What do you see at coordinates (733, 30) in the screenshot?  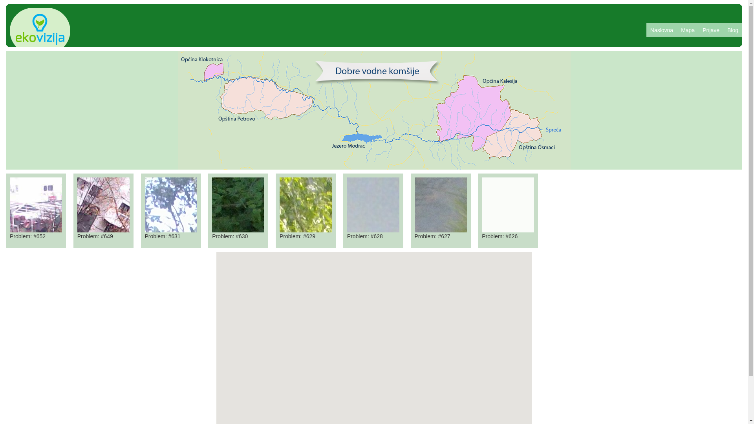 I see `Blog` at bounding box center [733, 30].